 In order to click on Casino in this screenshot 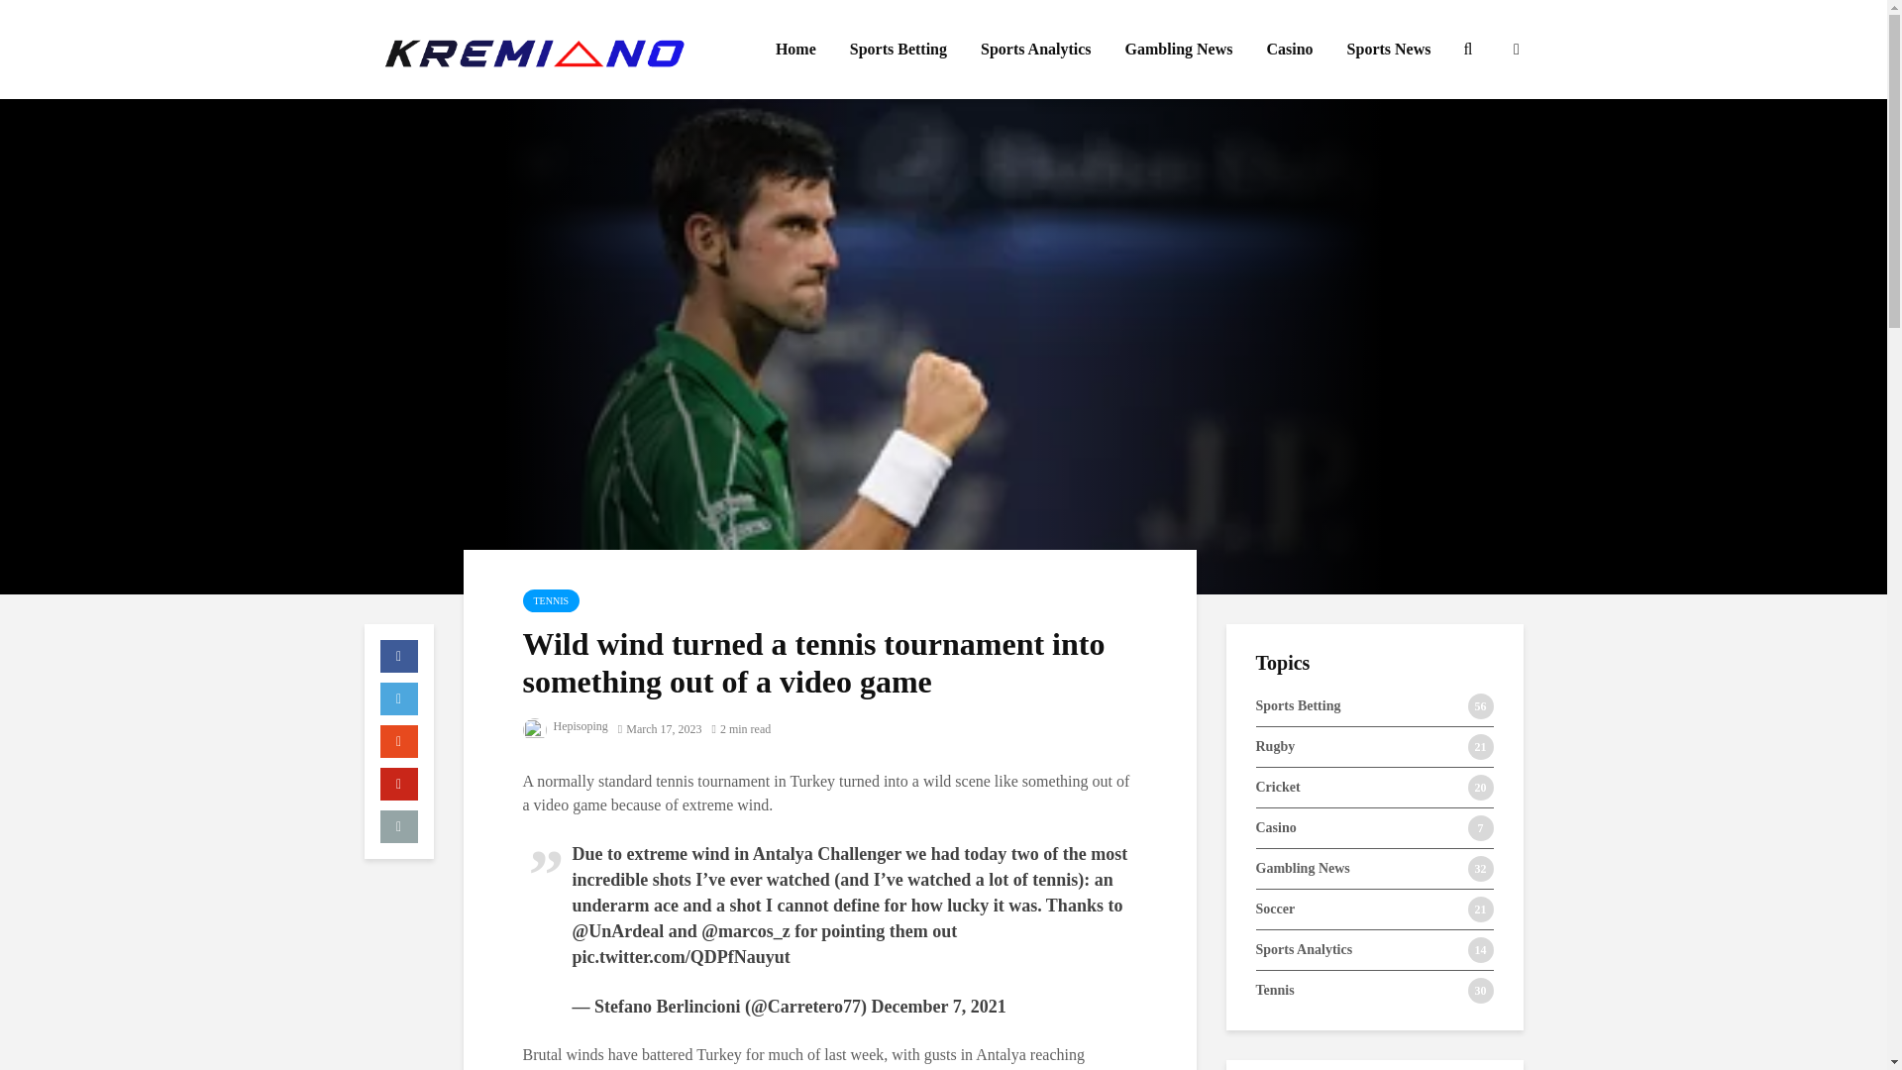, I will do `click(1290, 50)`.